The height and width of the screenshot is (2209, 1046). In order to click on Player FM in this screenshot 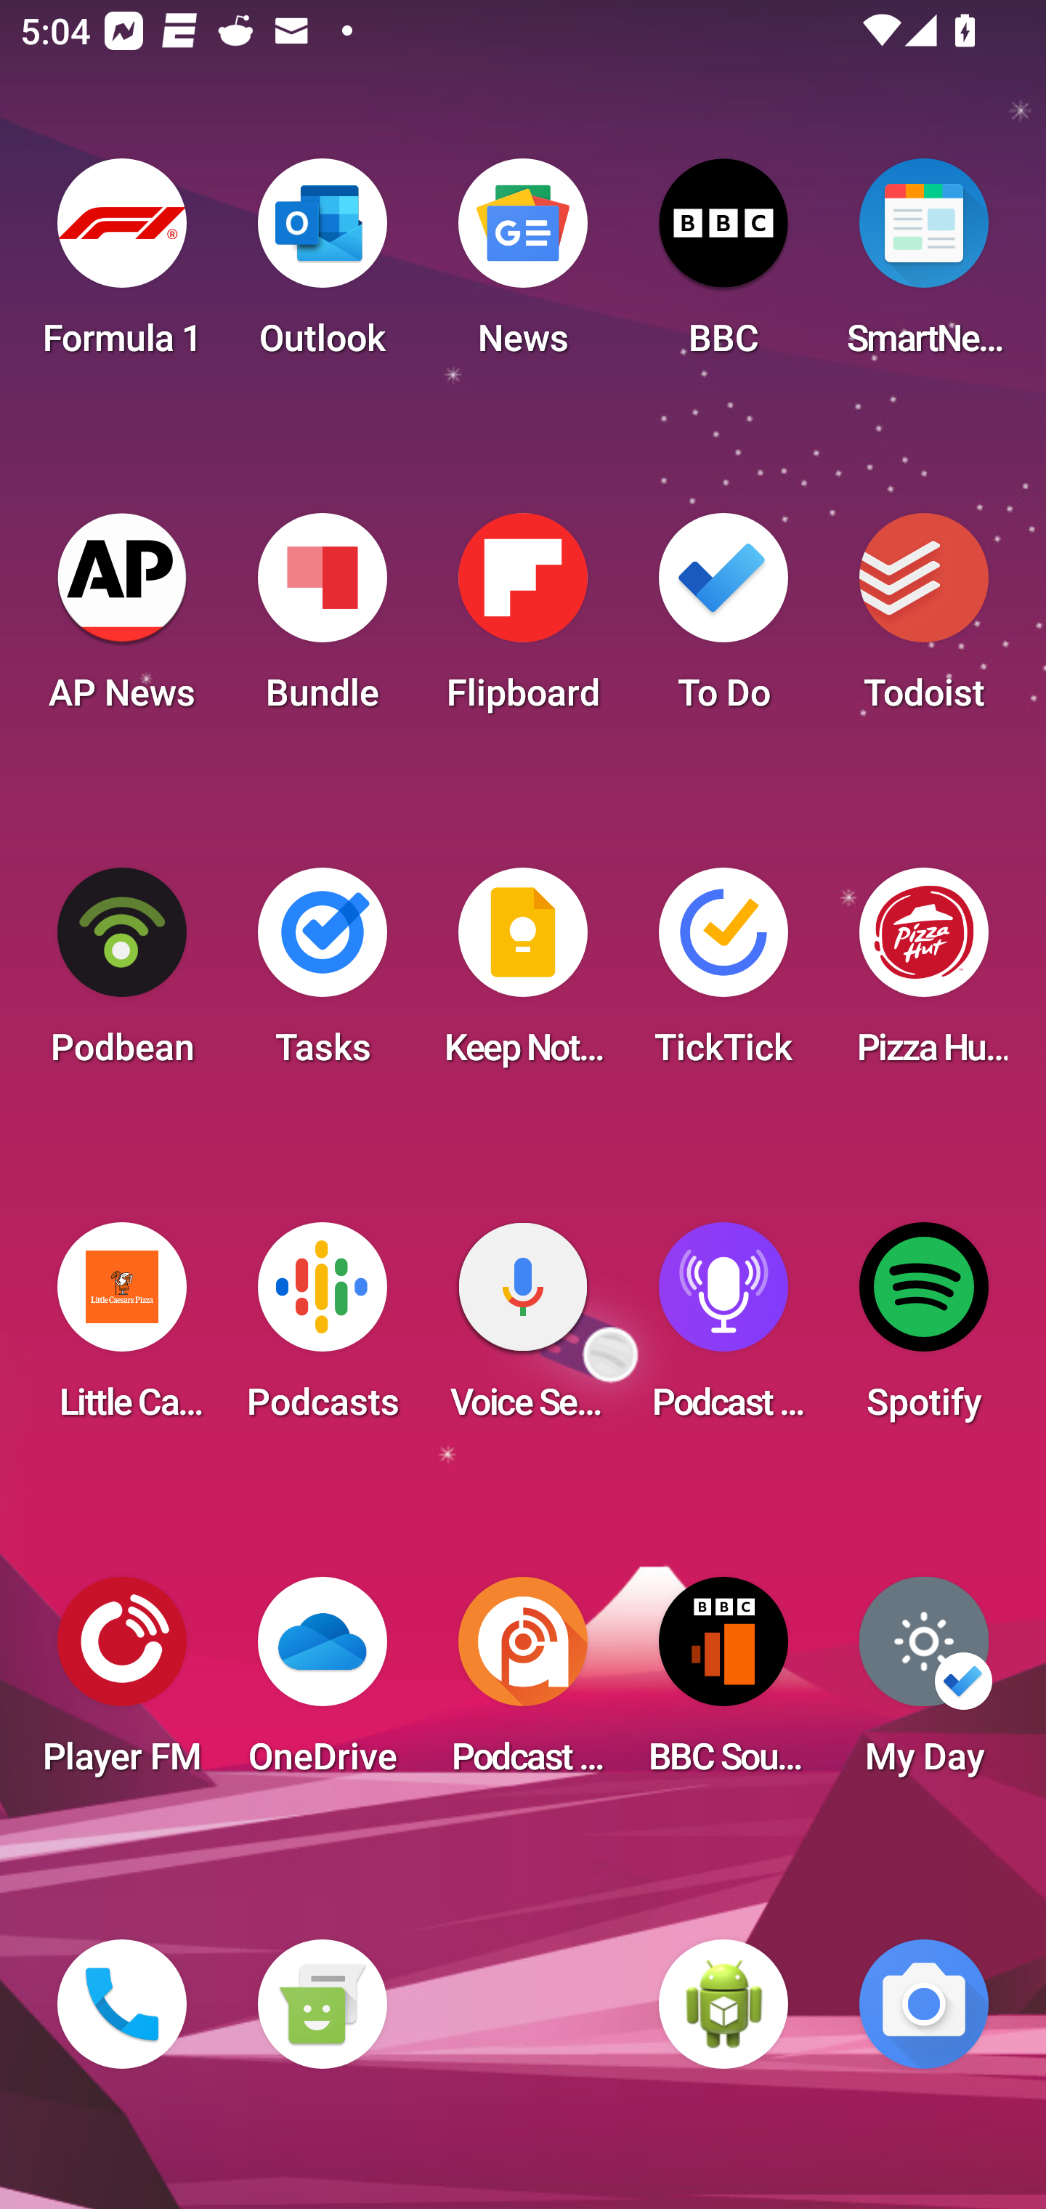, I will do `click(122, 1684)`.